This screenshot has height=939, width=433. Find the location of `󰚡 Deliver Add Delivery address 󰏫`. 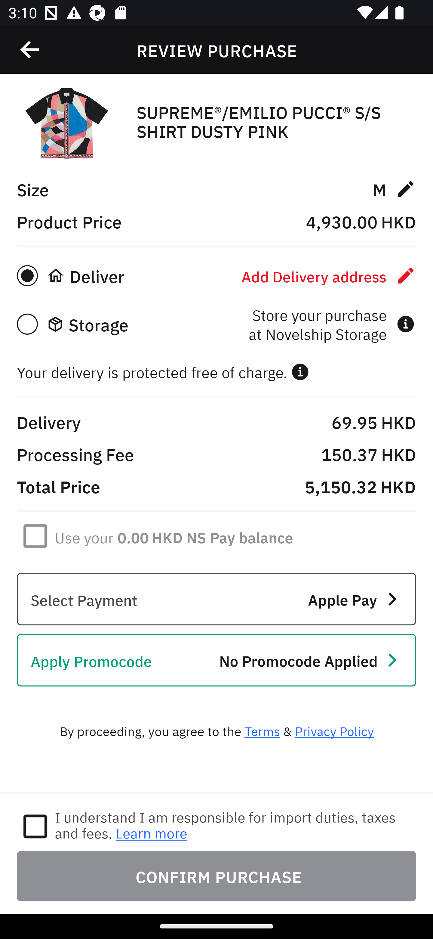

󰚡 Deliver Add Delivery address 󰏫 is located at coordinates (216, 275).